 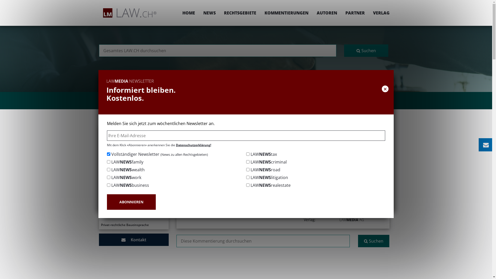 What do you see at coordinates (240, 13) in the screenshot?
I see `RECHTSGEBIETE` at bounding box center [240, 13].